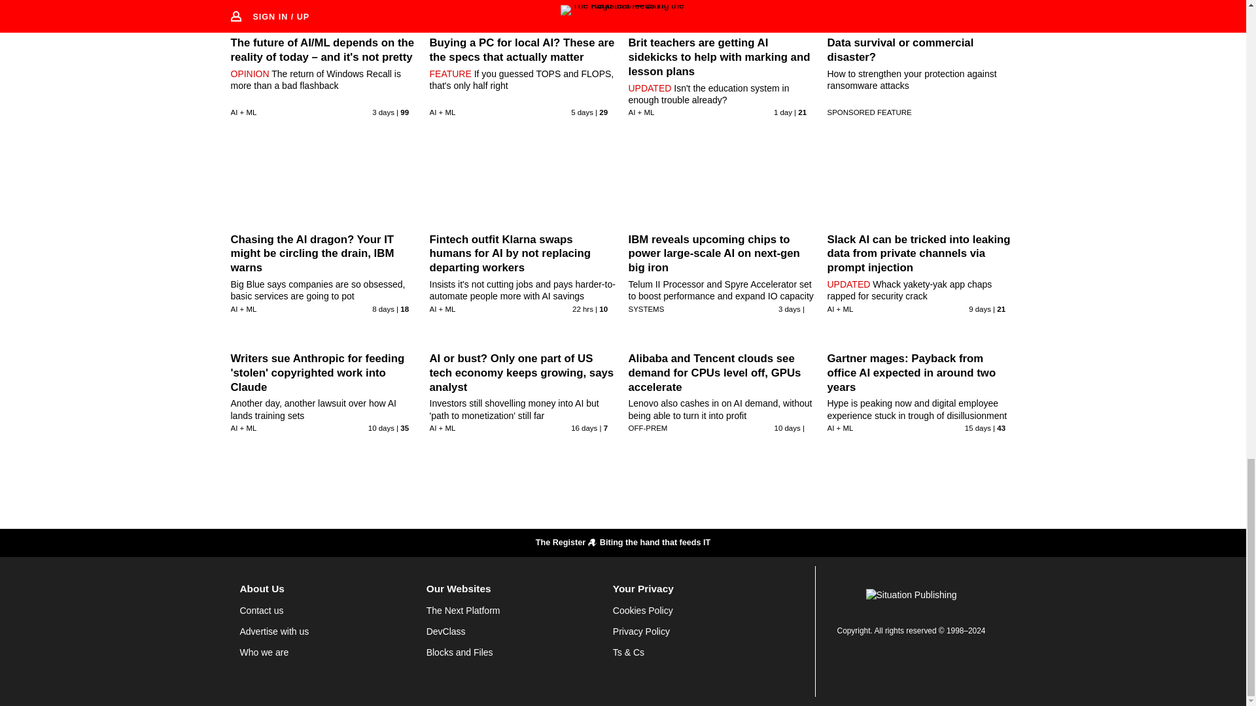 The width and height of the screenshot is (1256, 706). What do you see at coordinates (383, 112) in the screenshot?
I see `27 Aug 2024 8:29` at bounding box center [383, 112].